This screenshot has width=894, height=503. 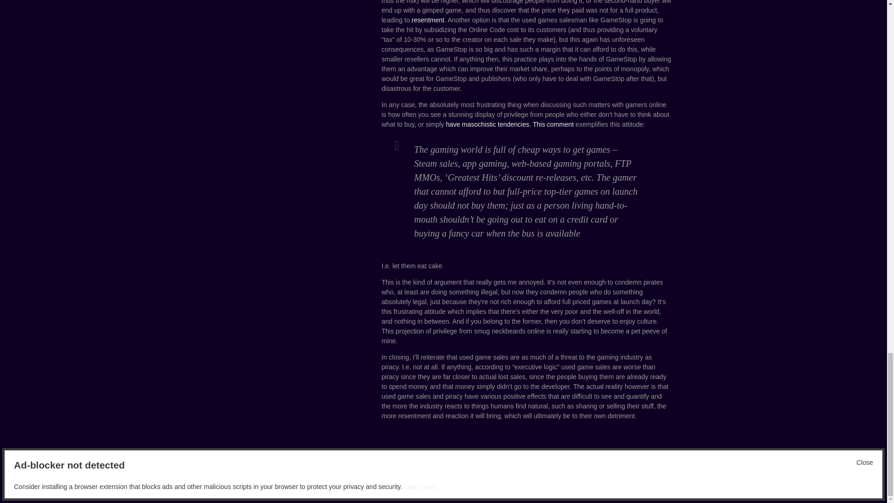 I want to click on Free dark wordpress theme, so click(x=638, y=484).